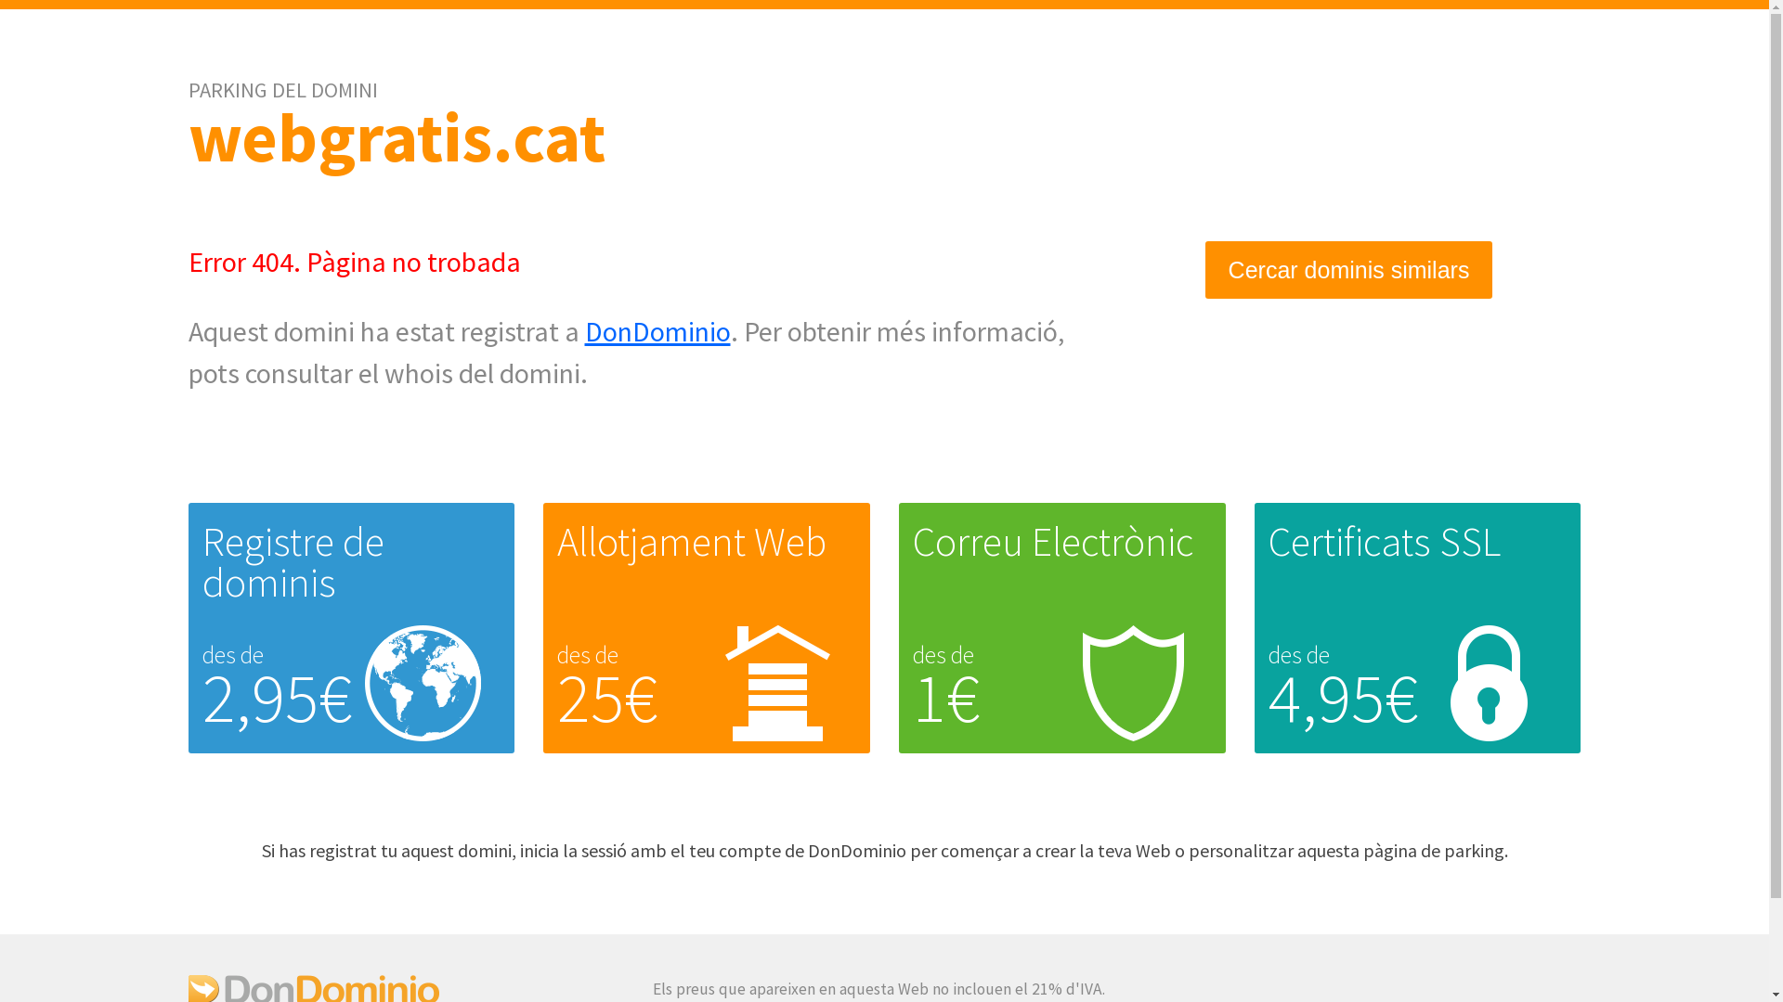  What do you see at coordinates (657, 331) in the screenshot?
I see `DonDominio` at bounding box center [657, 331].